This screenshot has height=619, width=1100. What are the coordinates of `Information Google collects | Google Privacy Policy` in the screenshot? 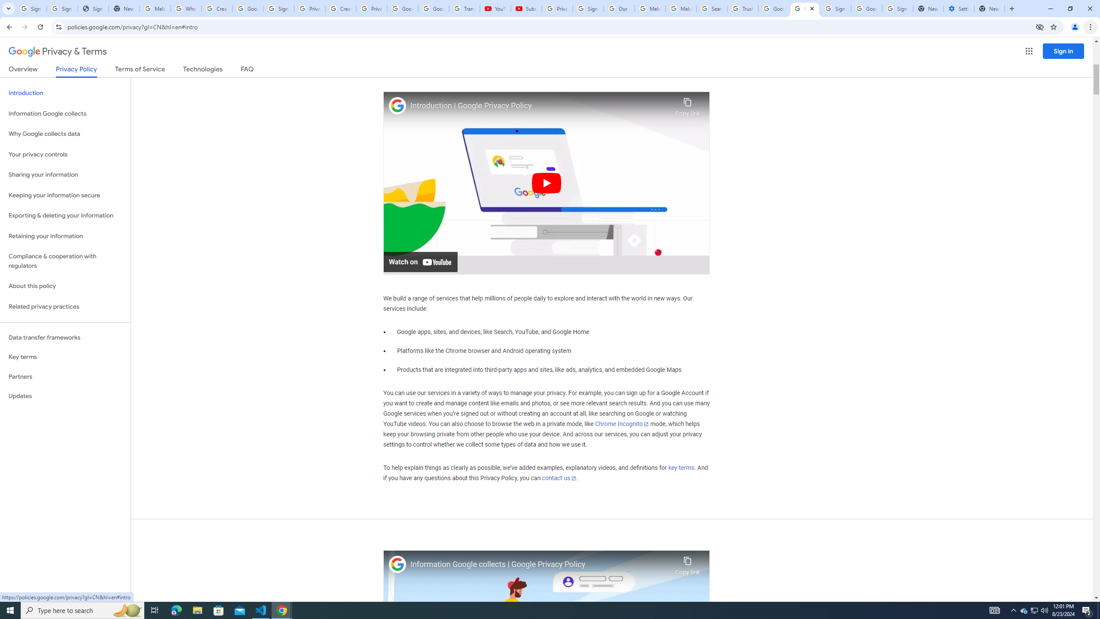 It's located at (541, 565).